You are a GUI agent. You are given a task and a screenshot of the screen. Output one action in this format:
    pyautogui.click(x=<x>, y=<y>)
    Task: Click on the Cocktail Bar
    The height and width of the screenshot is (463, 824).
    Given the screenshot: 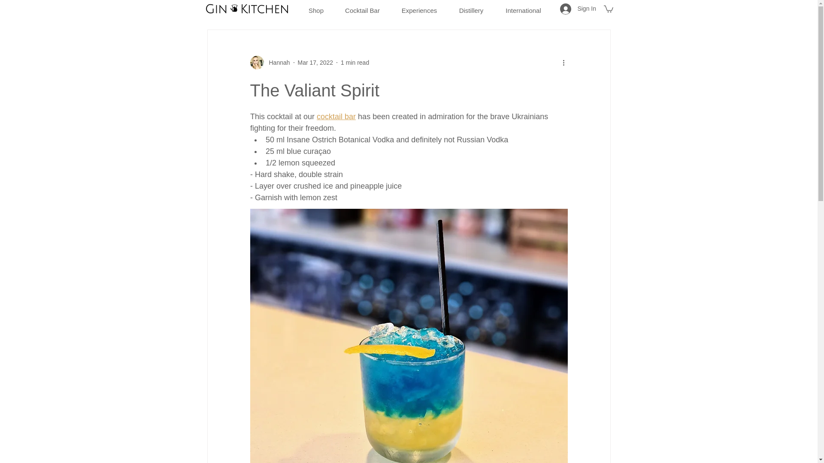 What is the action you would take?
    pyautogui.click(x=362, y=7)
    